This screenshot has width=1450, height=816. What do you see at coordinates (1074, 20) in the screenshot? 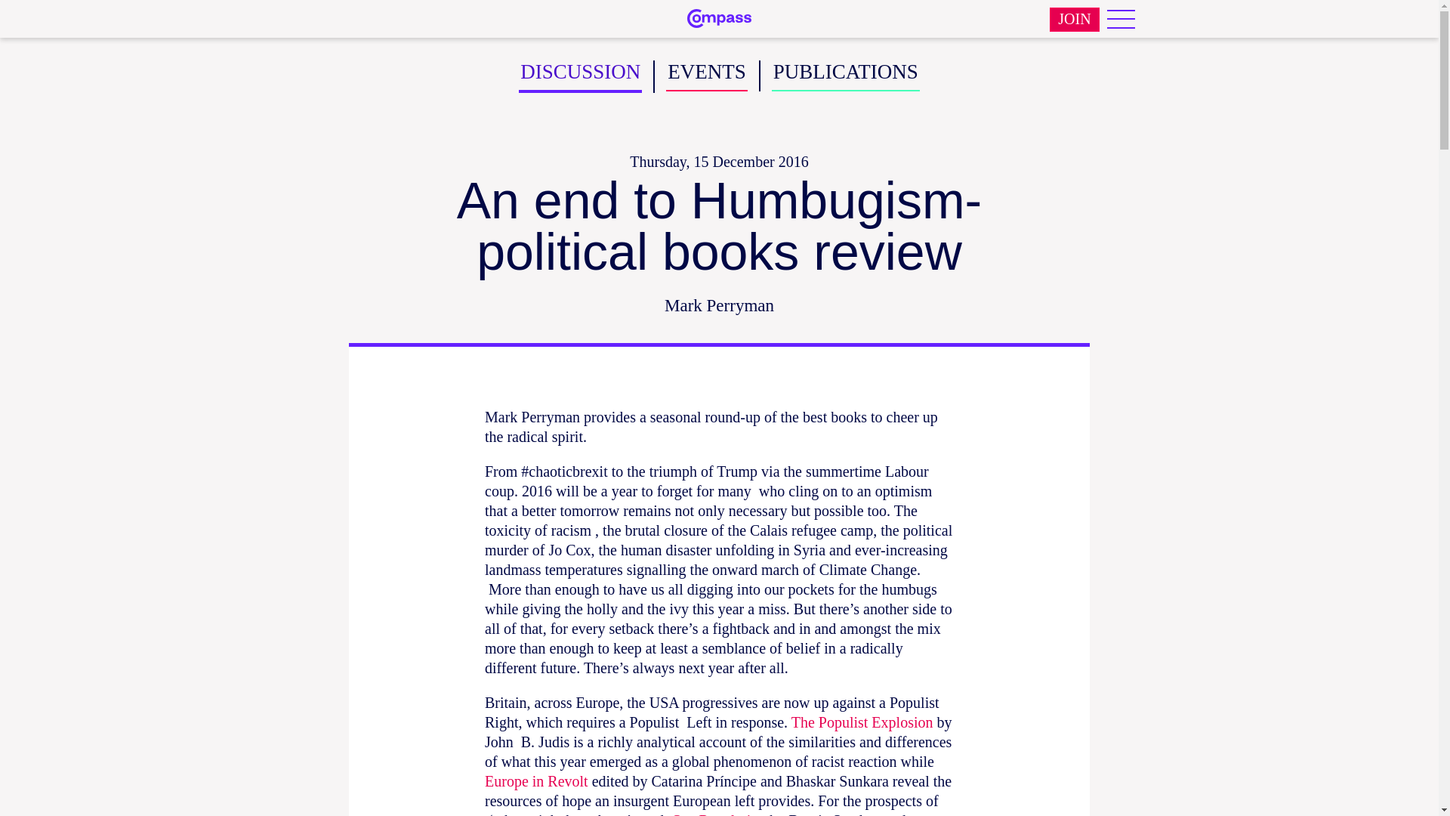
I see `Join Compass today` at bounding box center [1074, 20].